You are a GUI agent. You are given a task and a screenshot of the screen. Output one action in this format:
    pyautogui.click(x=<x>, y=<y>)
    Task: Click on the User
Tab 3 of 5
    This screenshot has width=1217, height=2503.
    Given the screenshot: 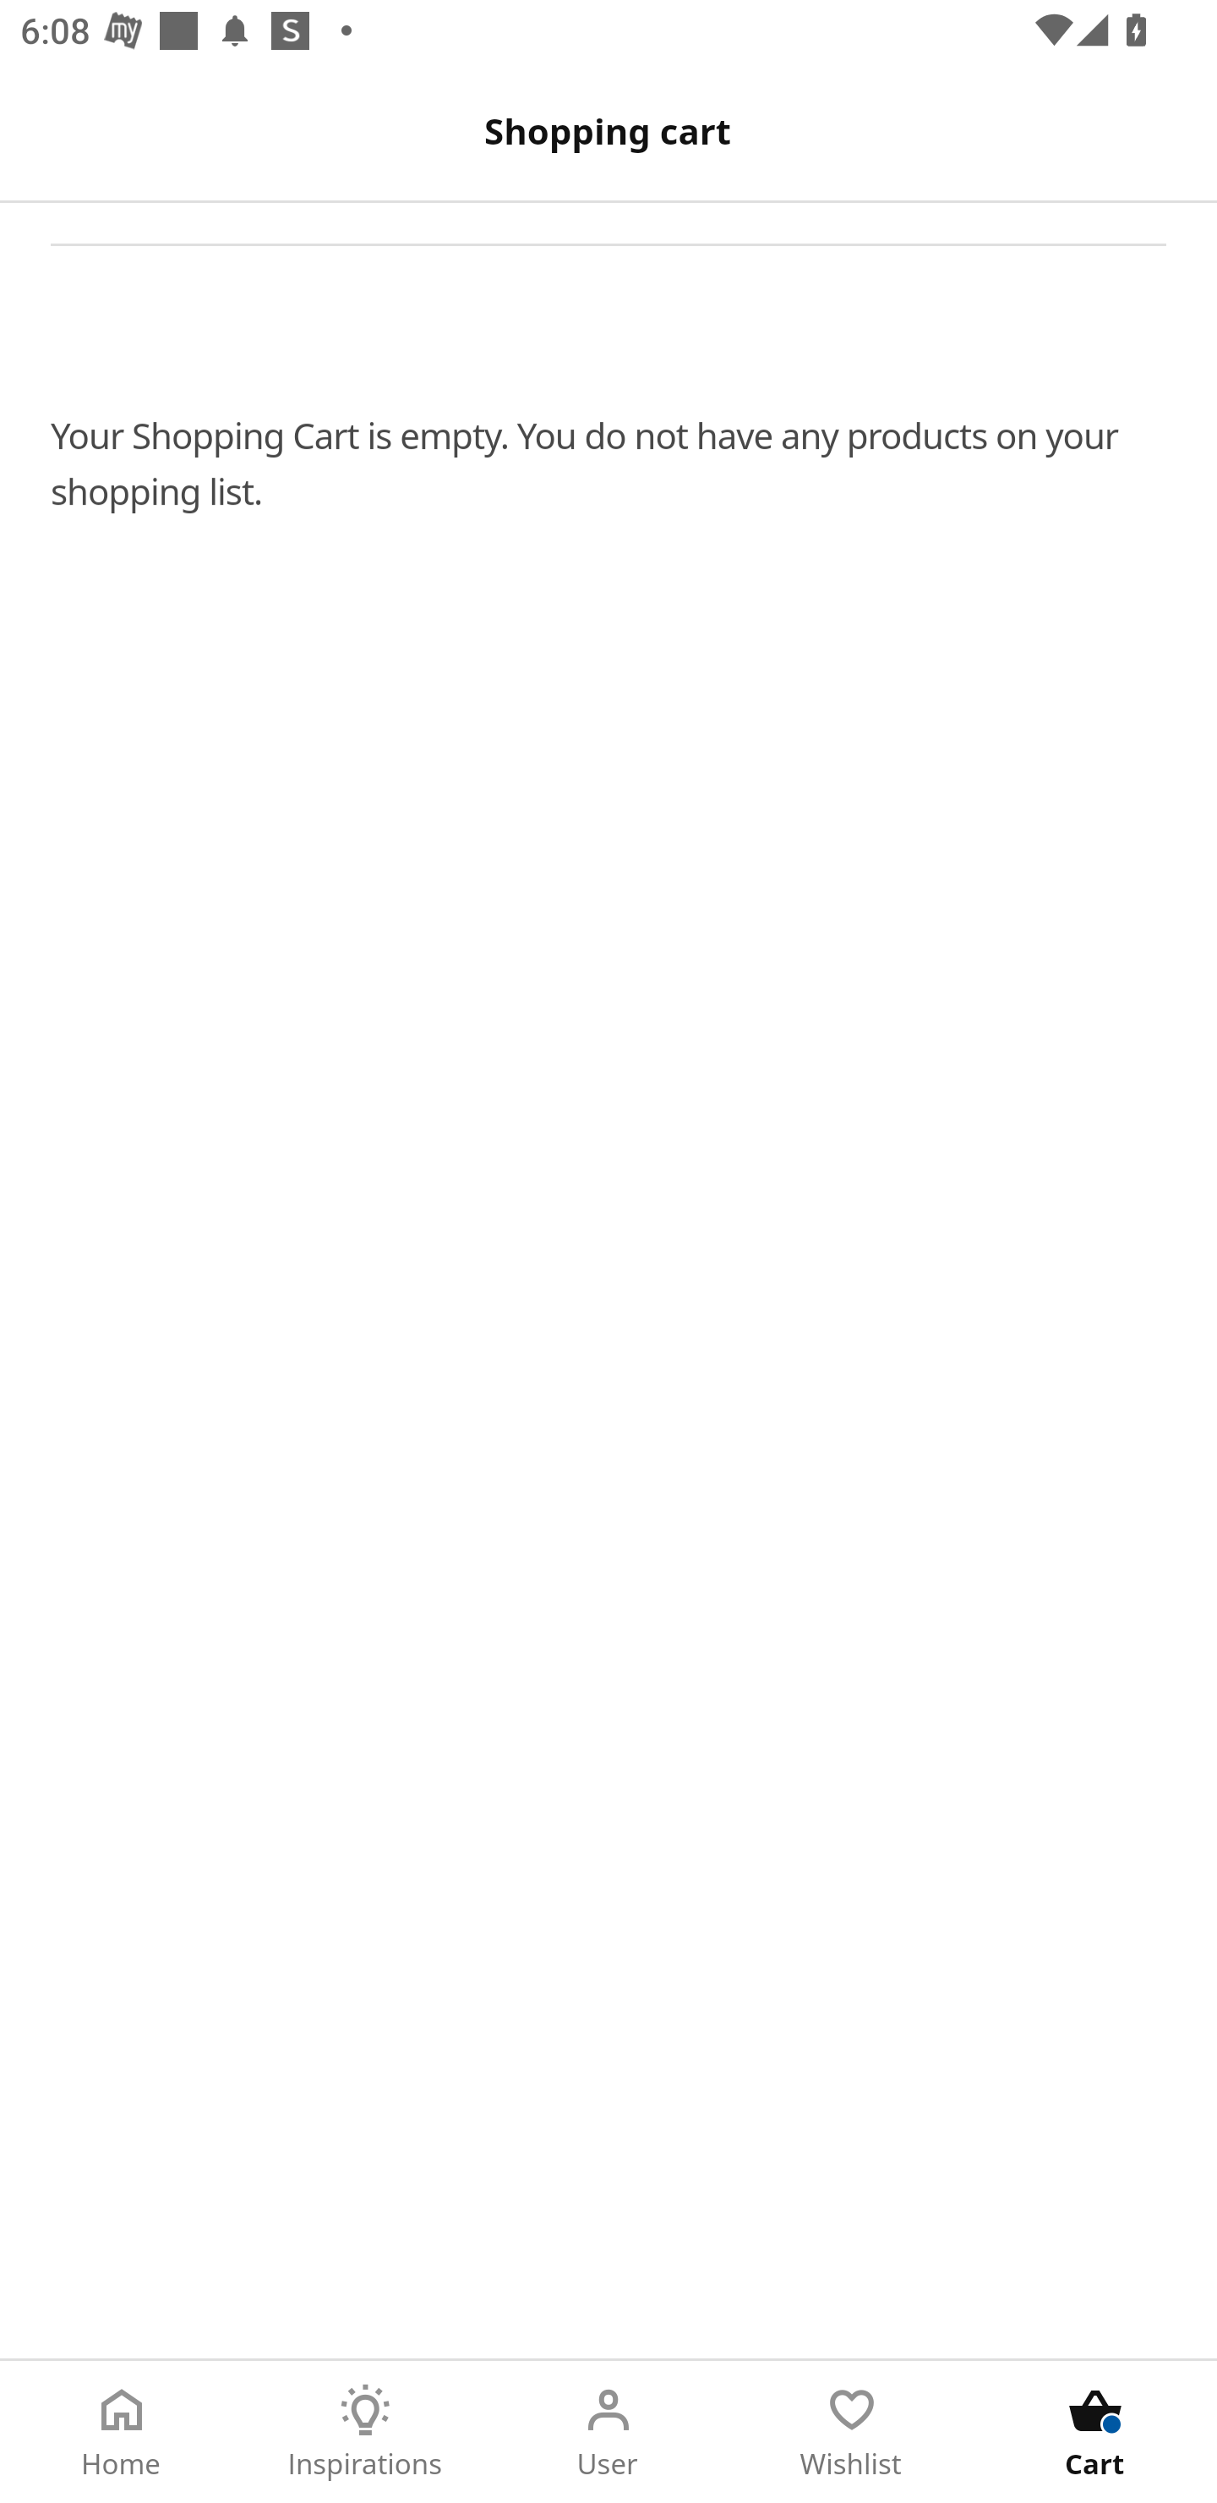 What is the action you would take?
    pyautogui.click(x=608, y=2432)
    